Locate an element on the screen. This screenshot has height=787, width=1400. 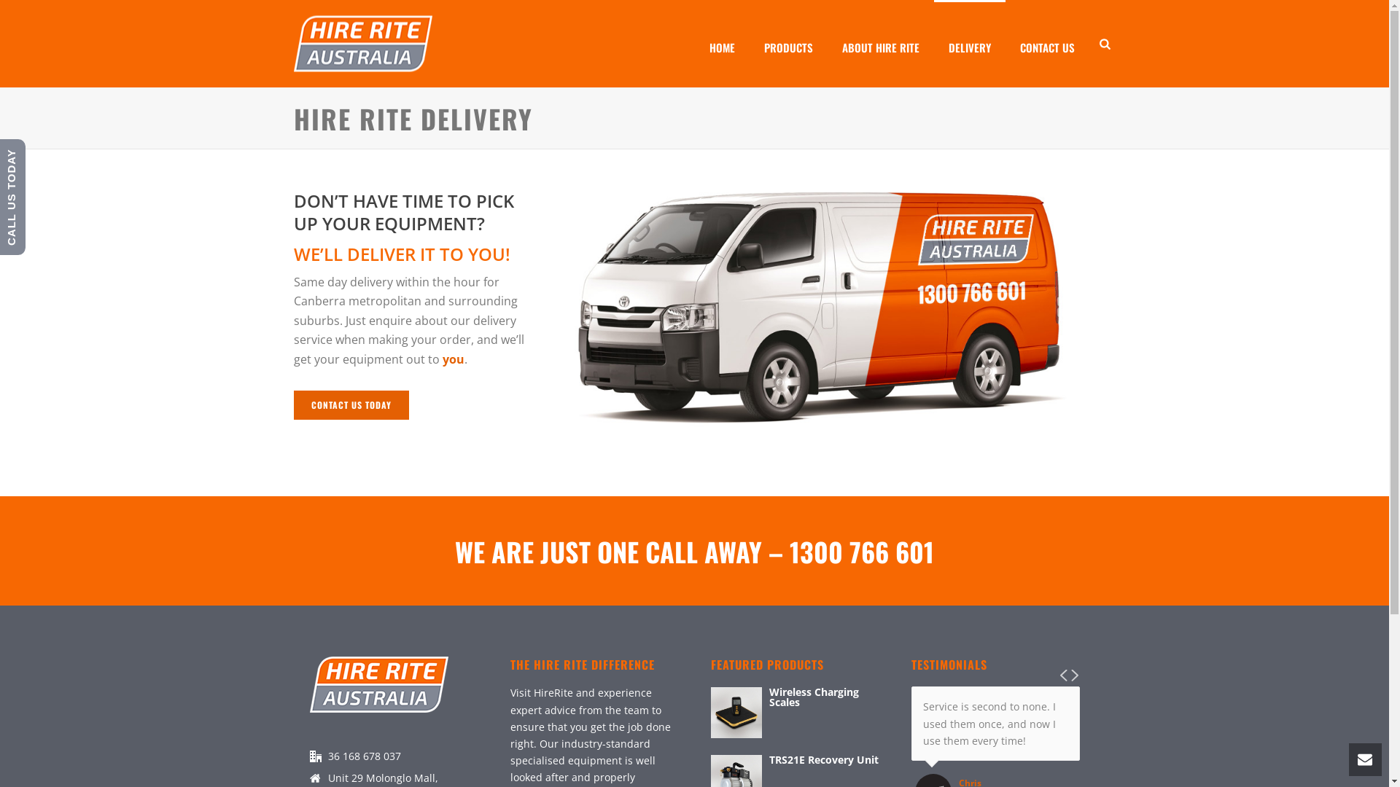
CONTACT US is located at coordinates (1047, 44).